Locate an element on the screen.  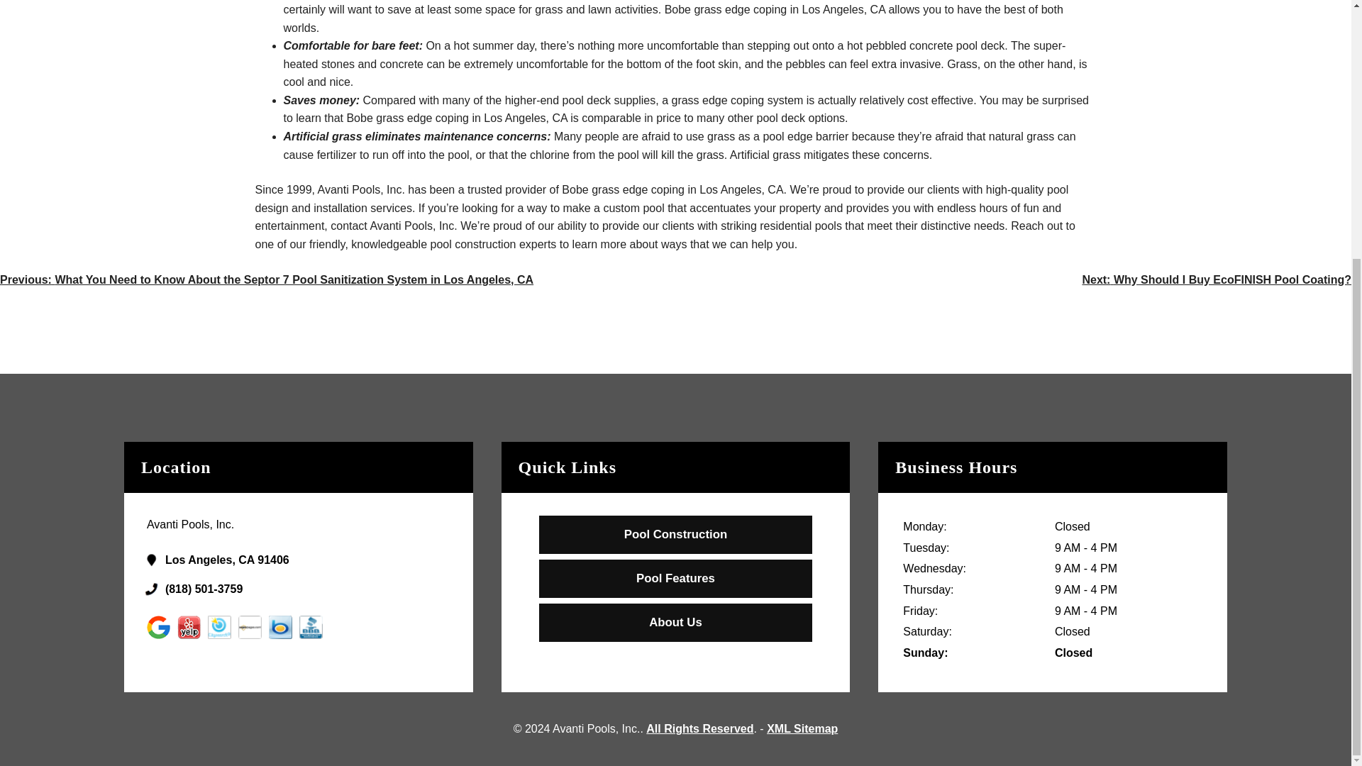
Los Angeles, CA 91406 is located at coordinates (313, 560).